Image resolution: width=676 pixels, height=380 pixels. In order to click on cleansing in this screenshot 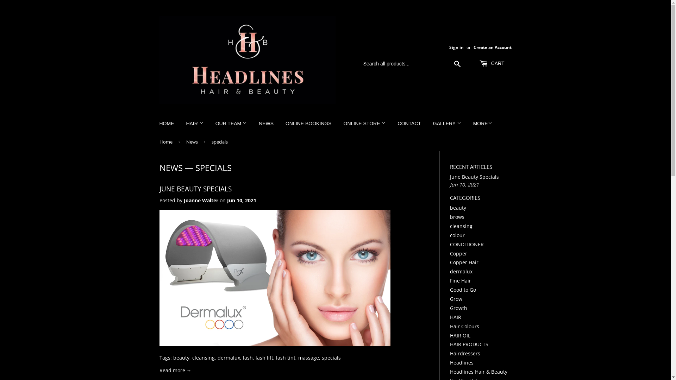, I will do `click(461, 226)`.